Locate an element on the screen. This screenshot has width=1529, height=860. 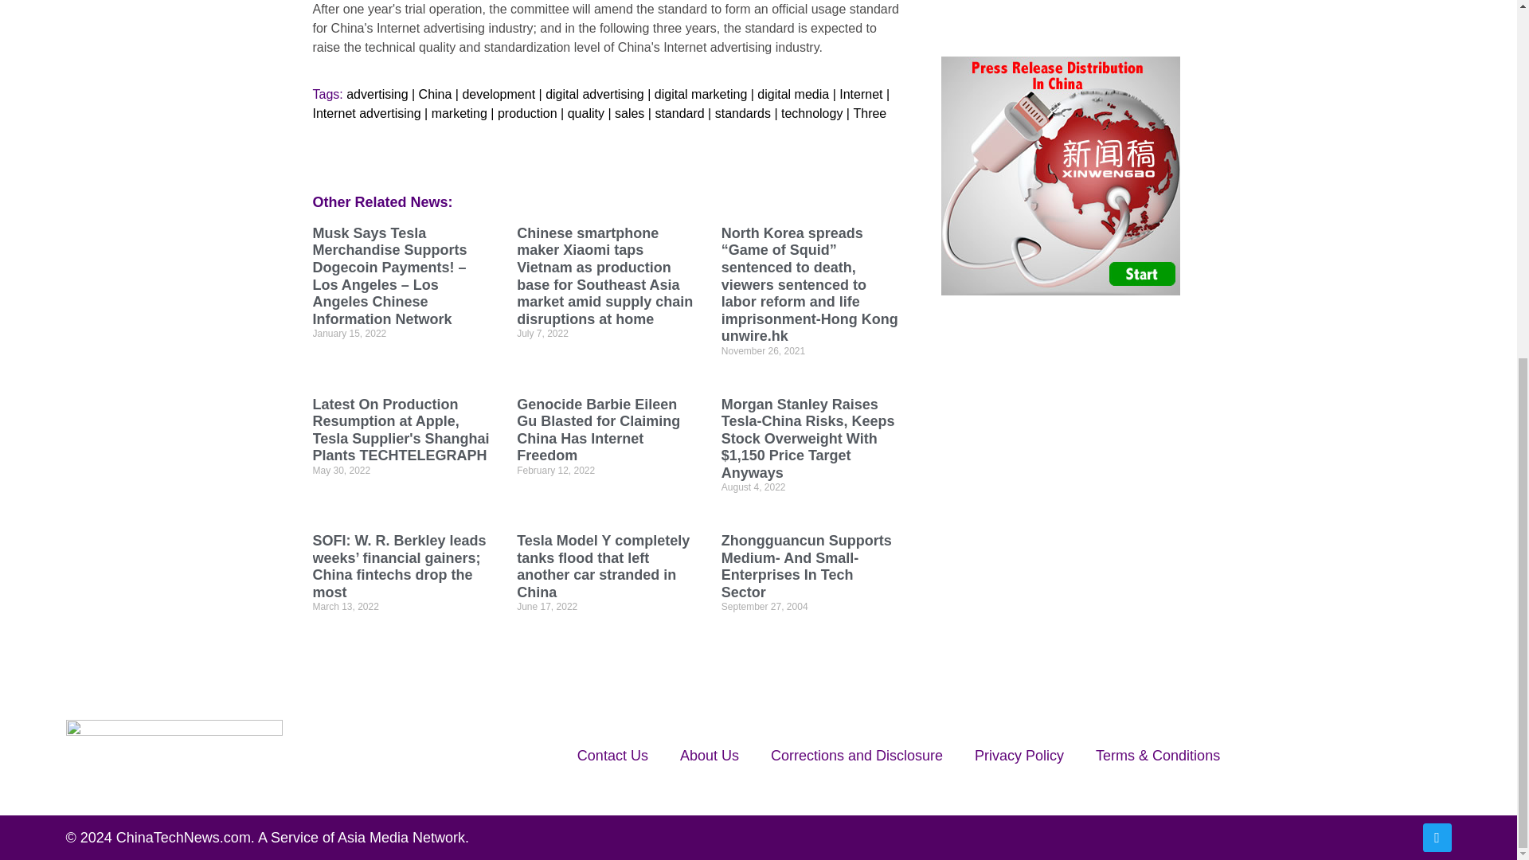
Three is located at coordinates (870, 113).